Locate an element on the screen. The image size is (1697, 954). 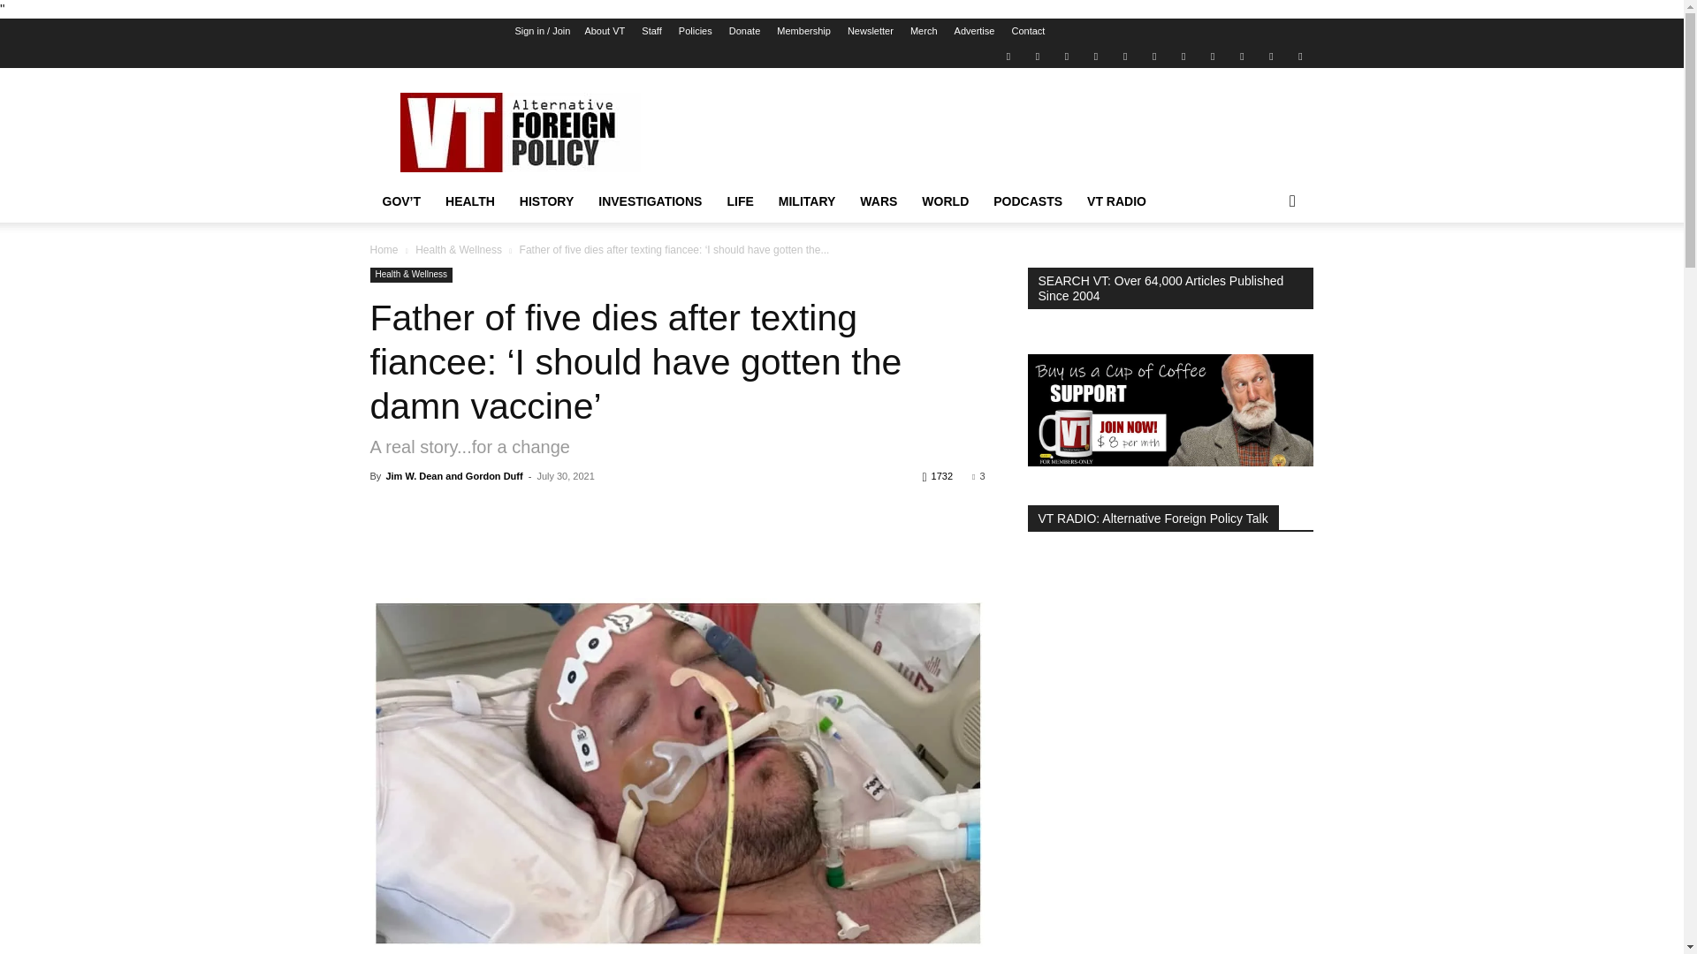
Merch is located at coordinates (924, 31).